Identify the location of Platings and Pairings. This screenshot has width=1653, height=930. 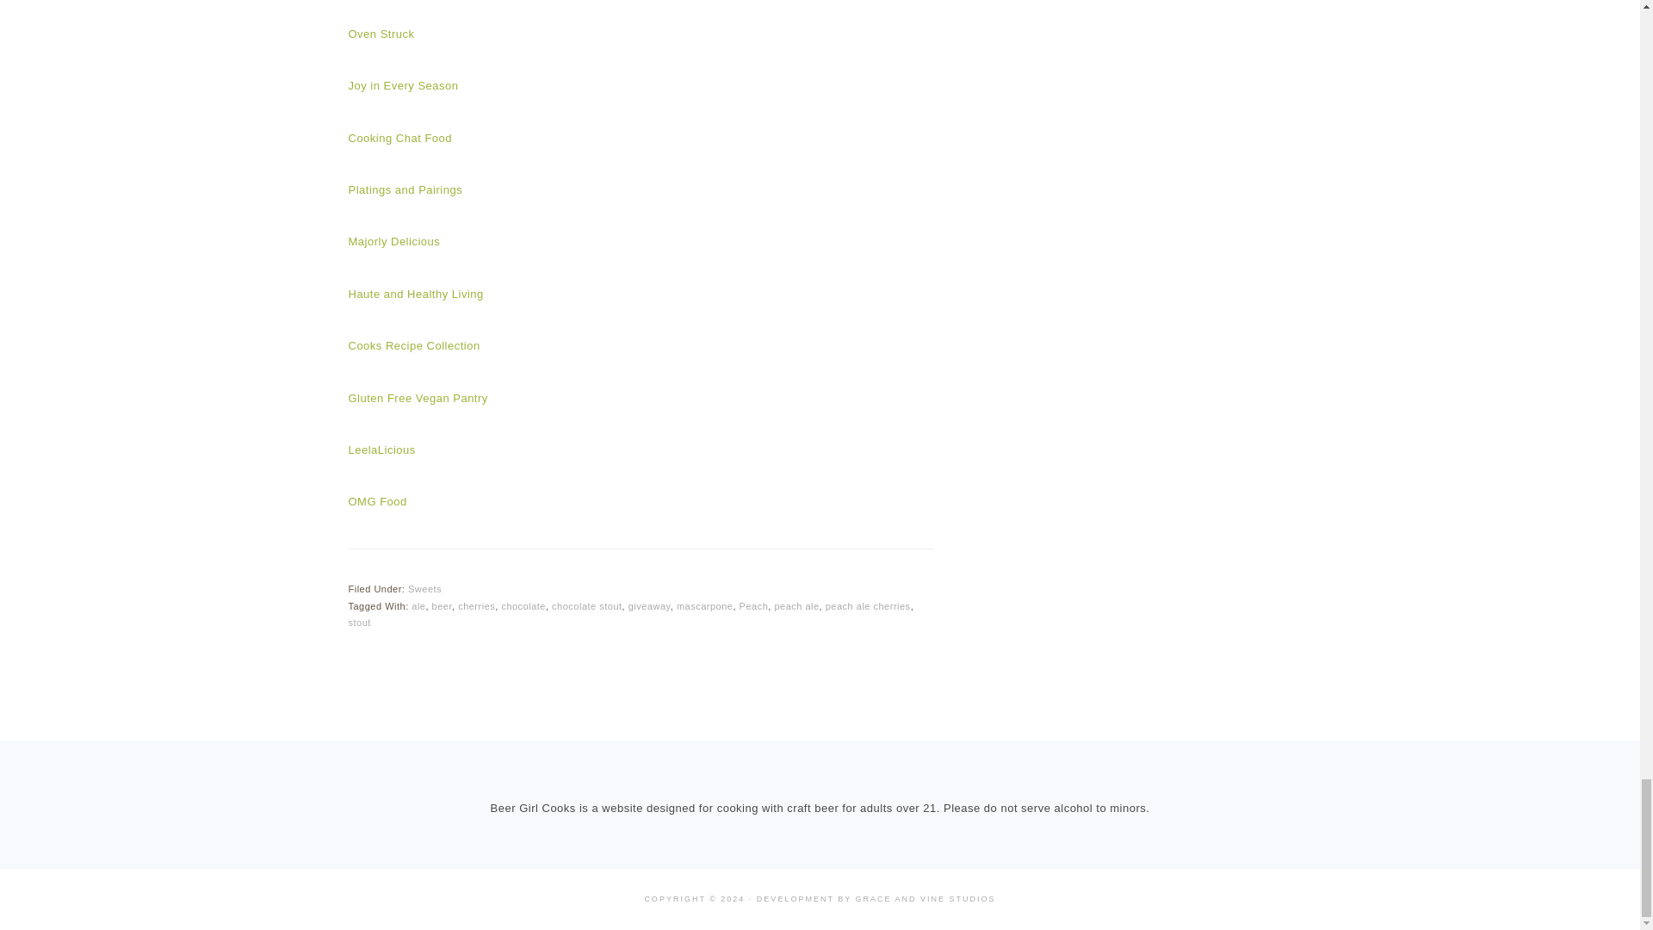
(405, 189).